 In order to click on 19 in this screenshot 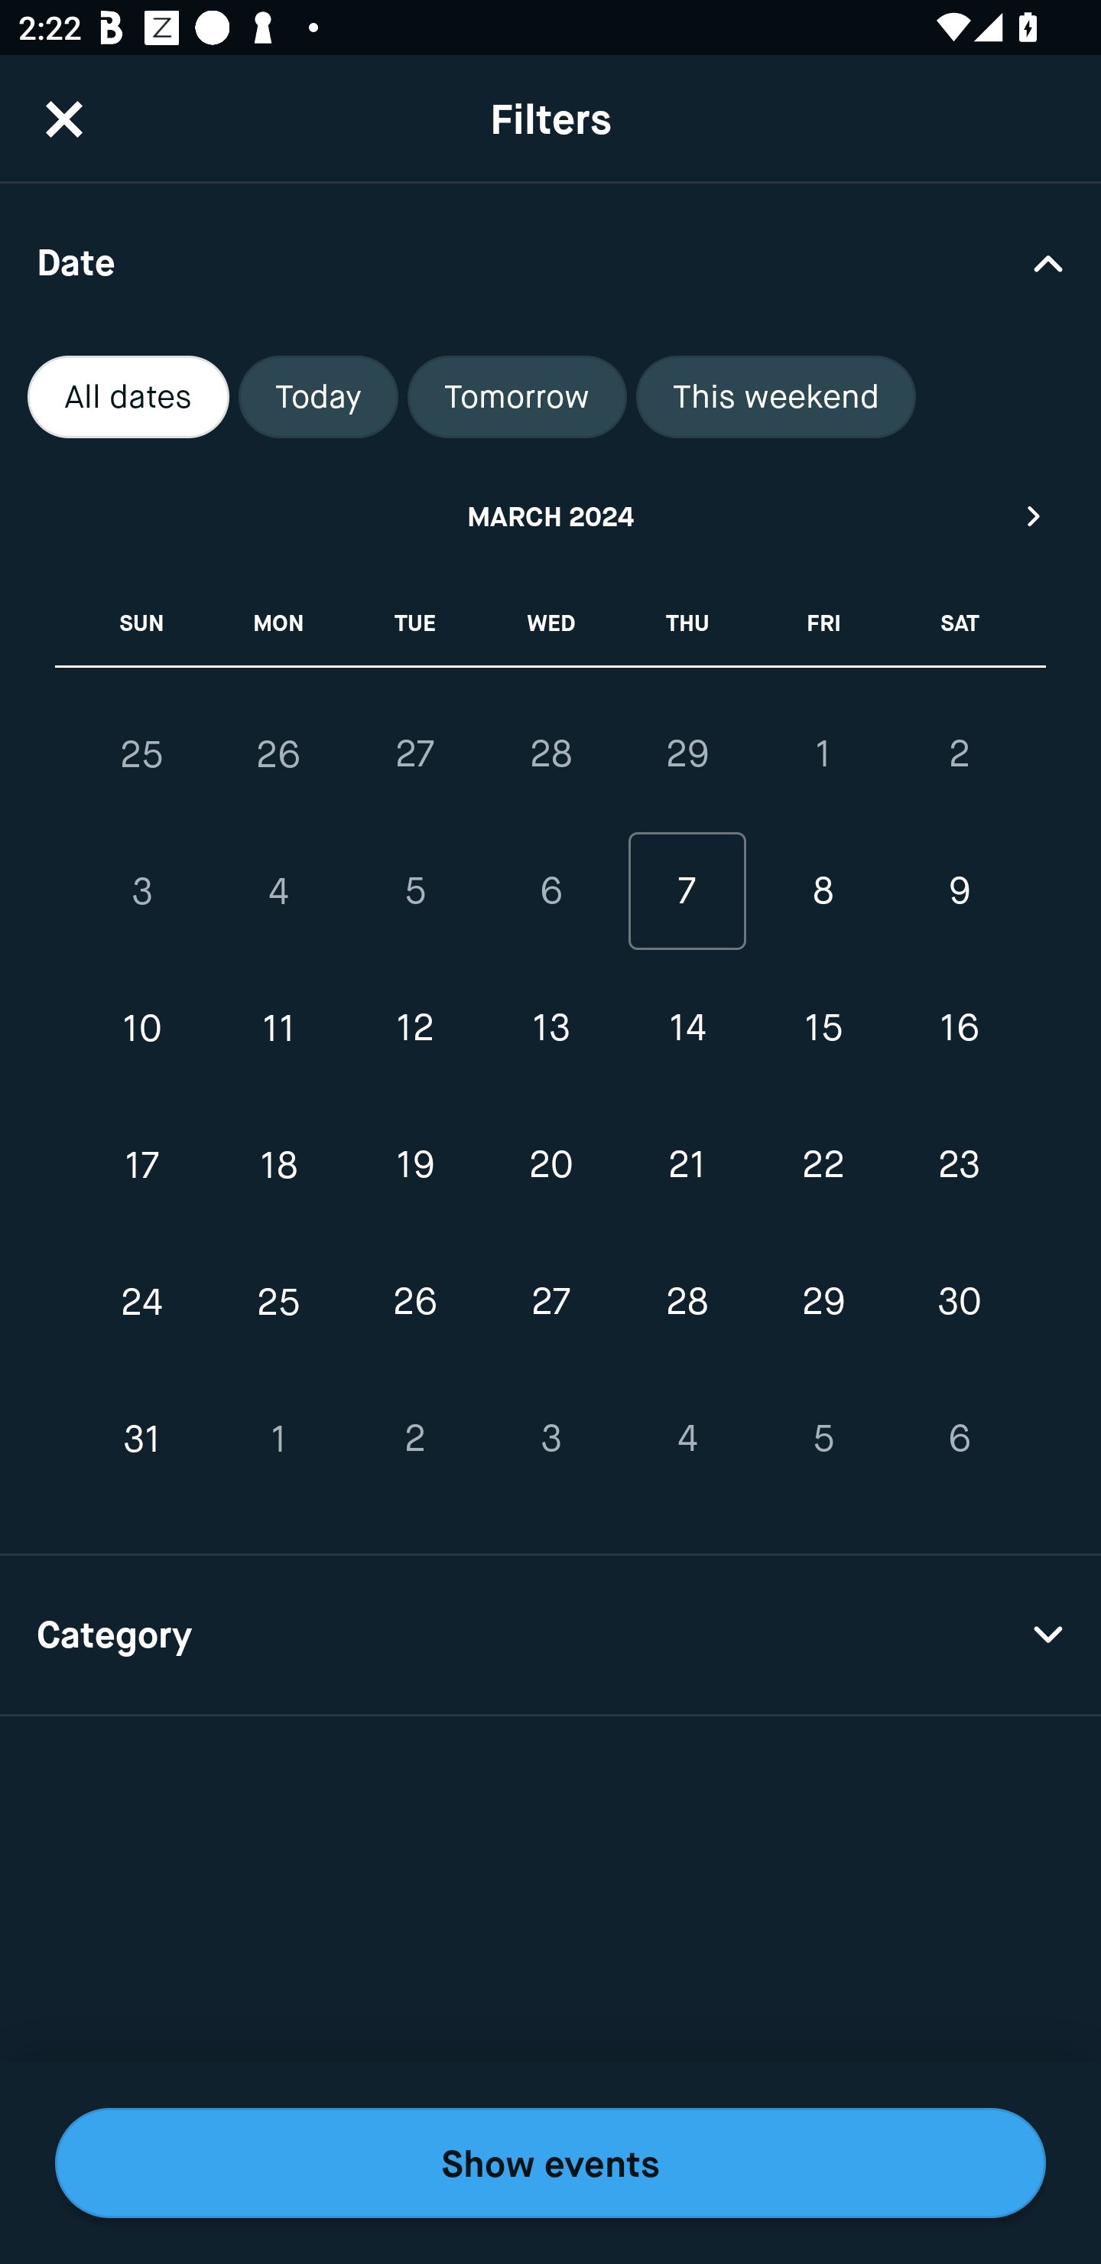, I will do `click(414, 1164)`.